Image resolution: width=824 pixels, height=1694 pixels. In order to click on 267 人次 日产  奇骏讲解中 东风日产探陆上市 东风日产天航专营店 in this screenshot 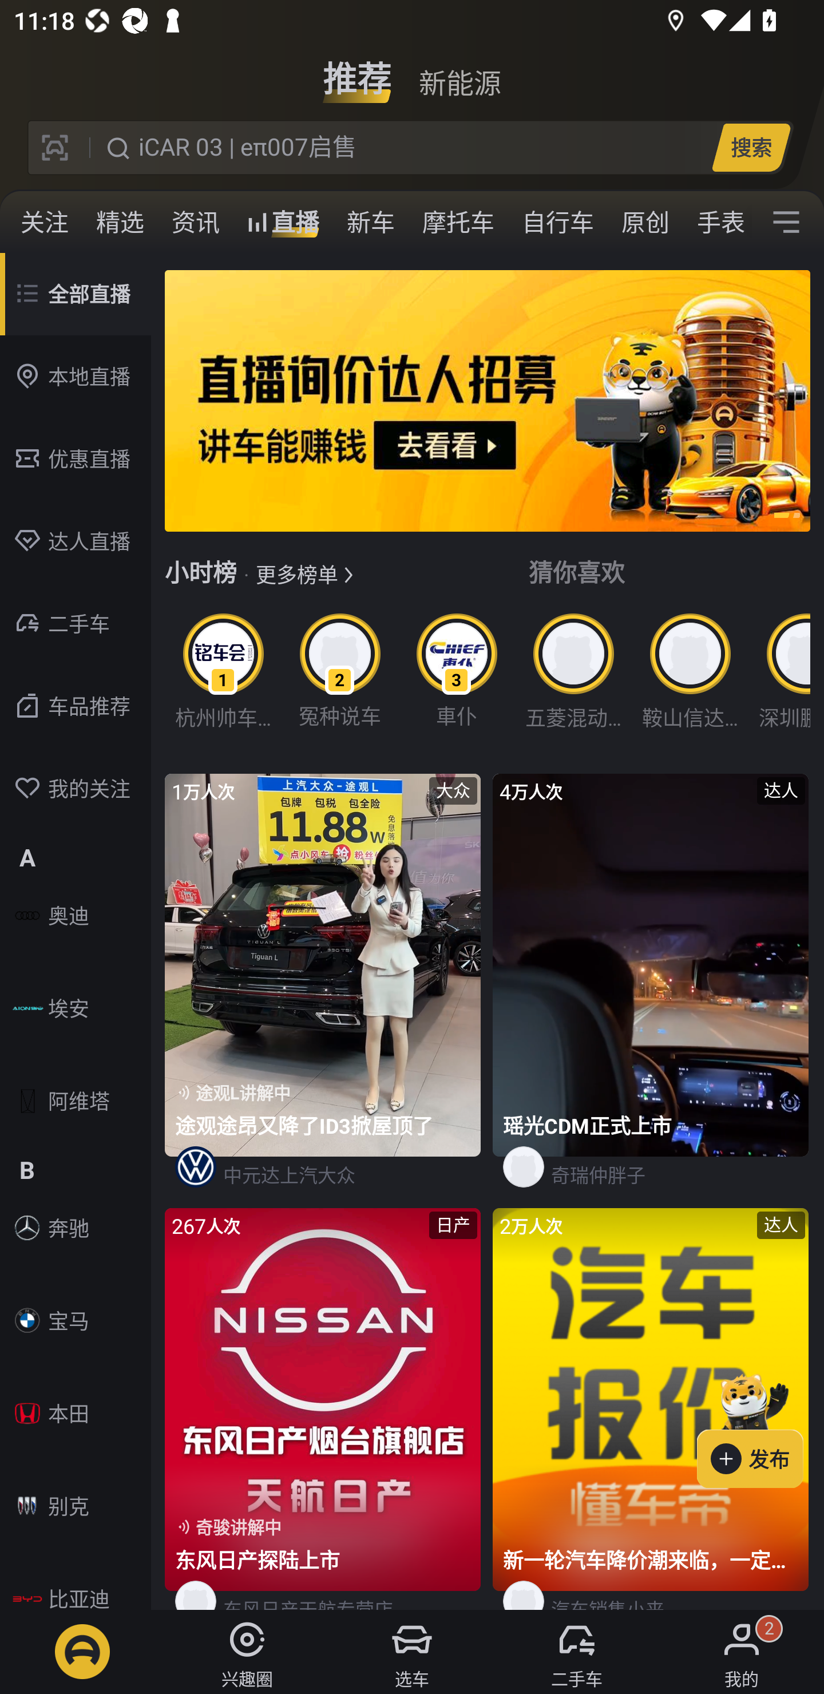, I will do `click(324, 1408)`.